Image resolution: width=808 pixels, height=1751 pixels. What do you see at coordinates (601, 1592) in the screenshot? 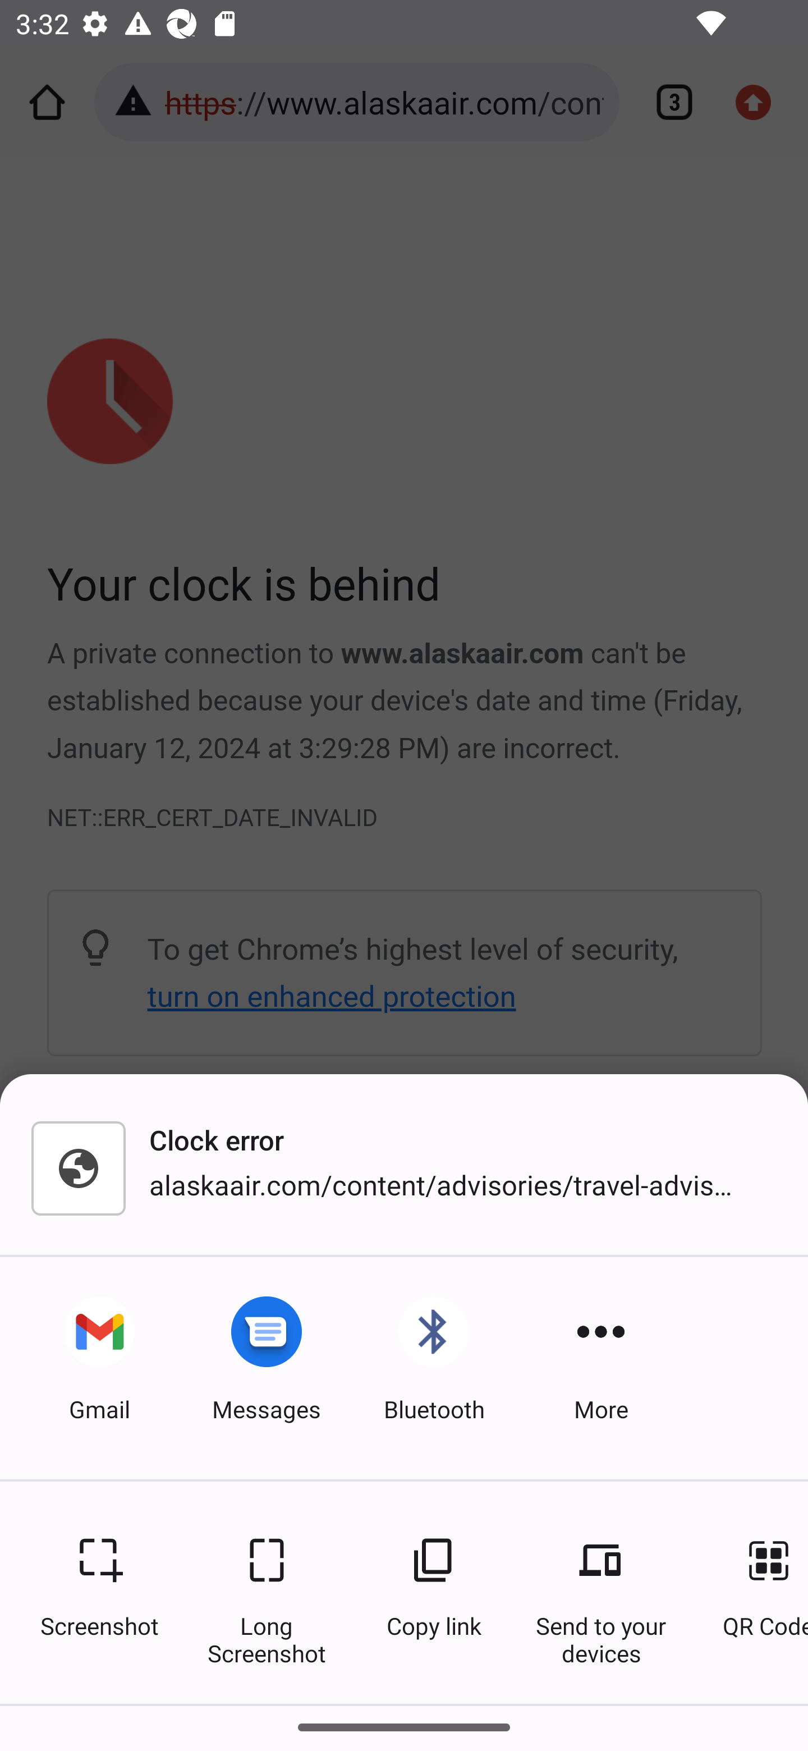
I see `Send to your devices` at bounding box center [601, 1592].